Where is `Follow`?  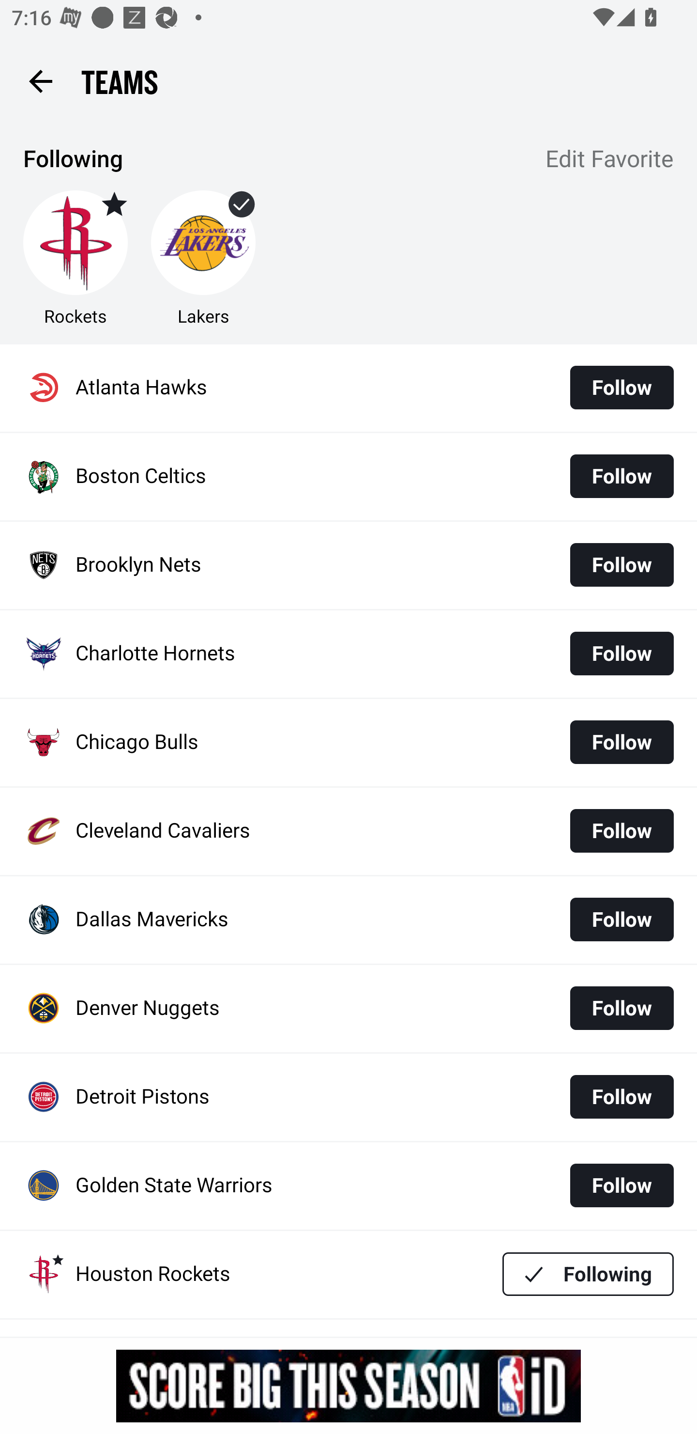
Follow is located at coordinates (621, 1185).